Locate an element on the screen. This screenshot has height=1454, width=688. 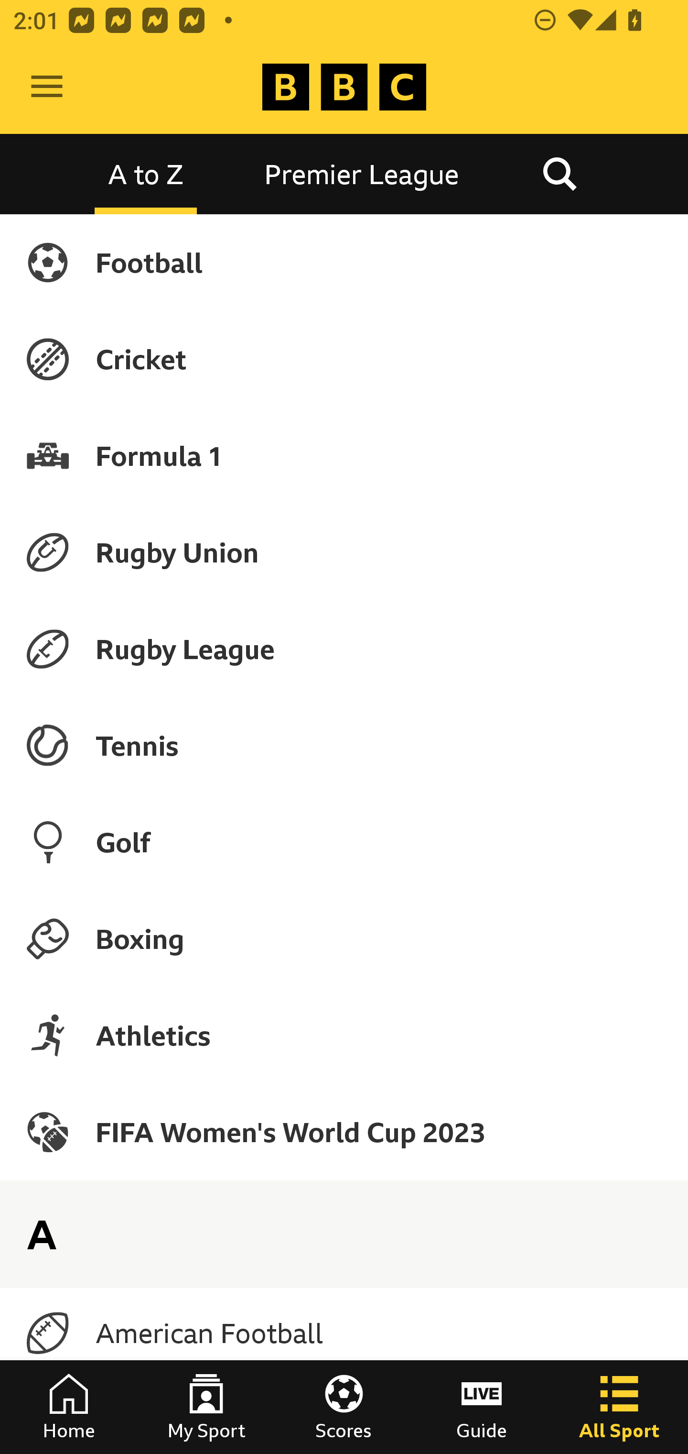
Golf is located at coordinates (344, 842).